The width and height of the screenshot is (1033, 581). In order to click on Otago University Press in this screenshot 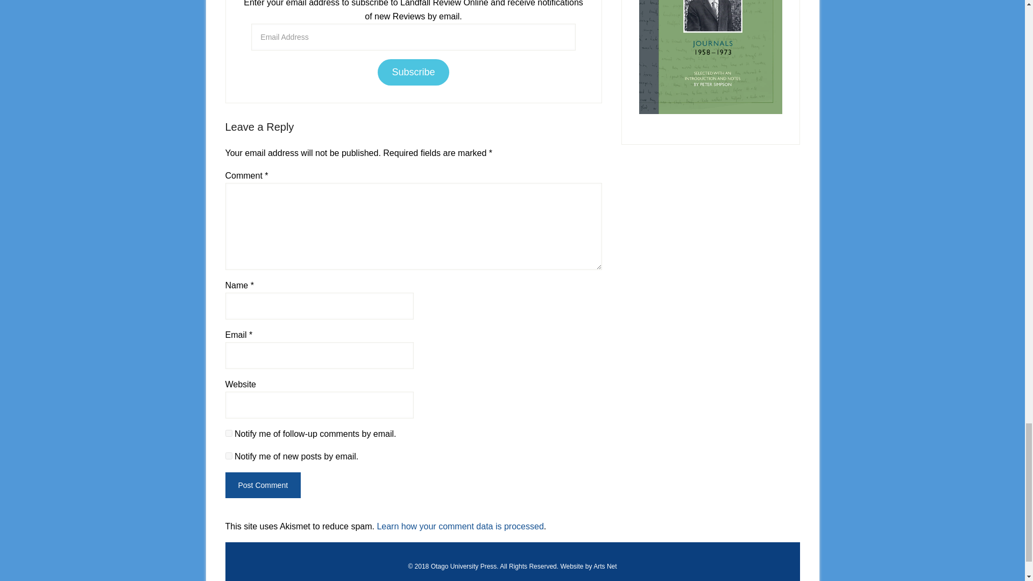, I will do `click(464, 566)`.